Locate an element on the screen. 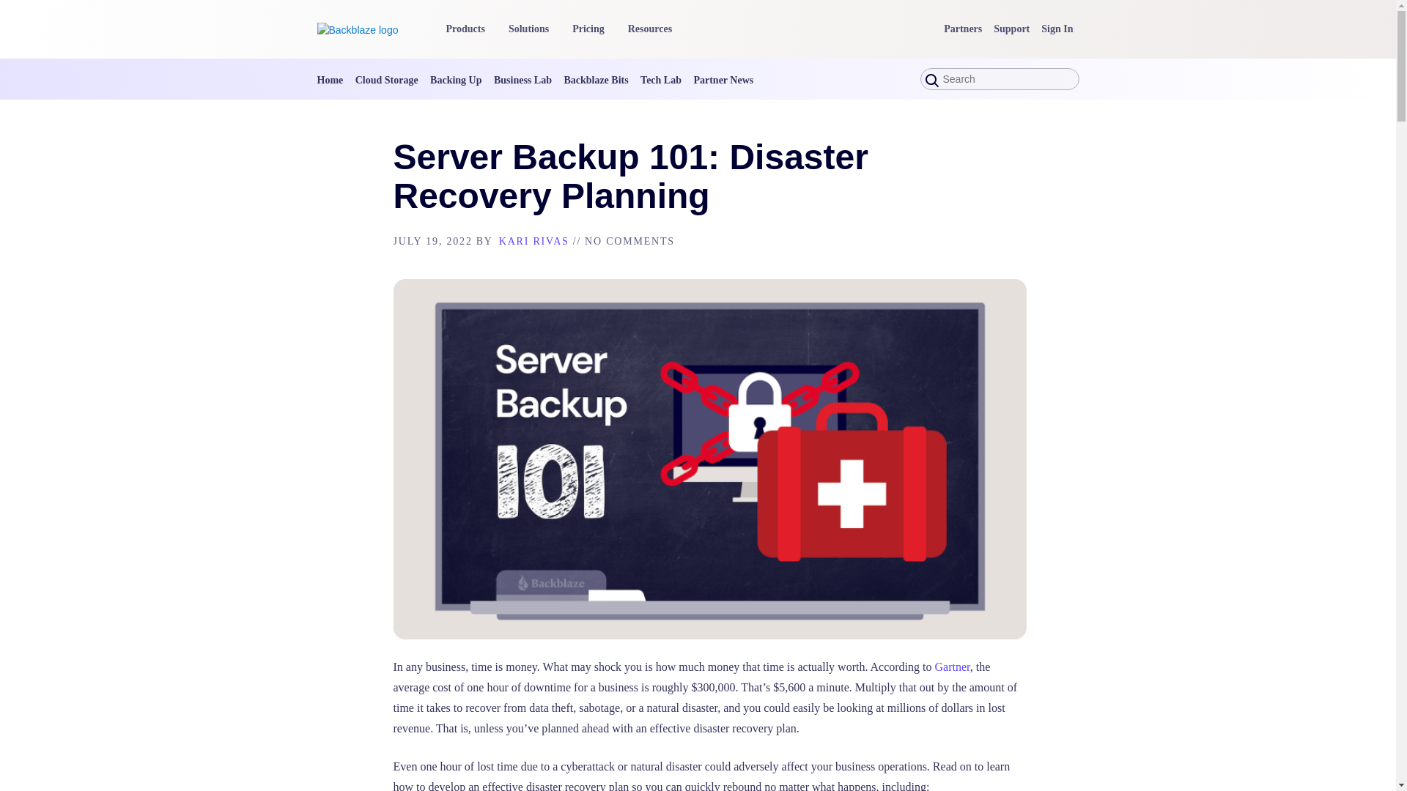 Image resolution: width=1407 pixels, height=791 pixels. Business Lab is located at coordinates (522, 79).